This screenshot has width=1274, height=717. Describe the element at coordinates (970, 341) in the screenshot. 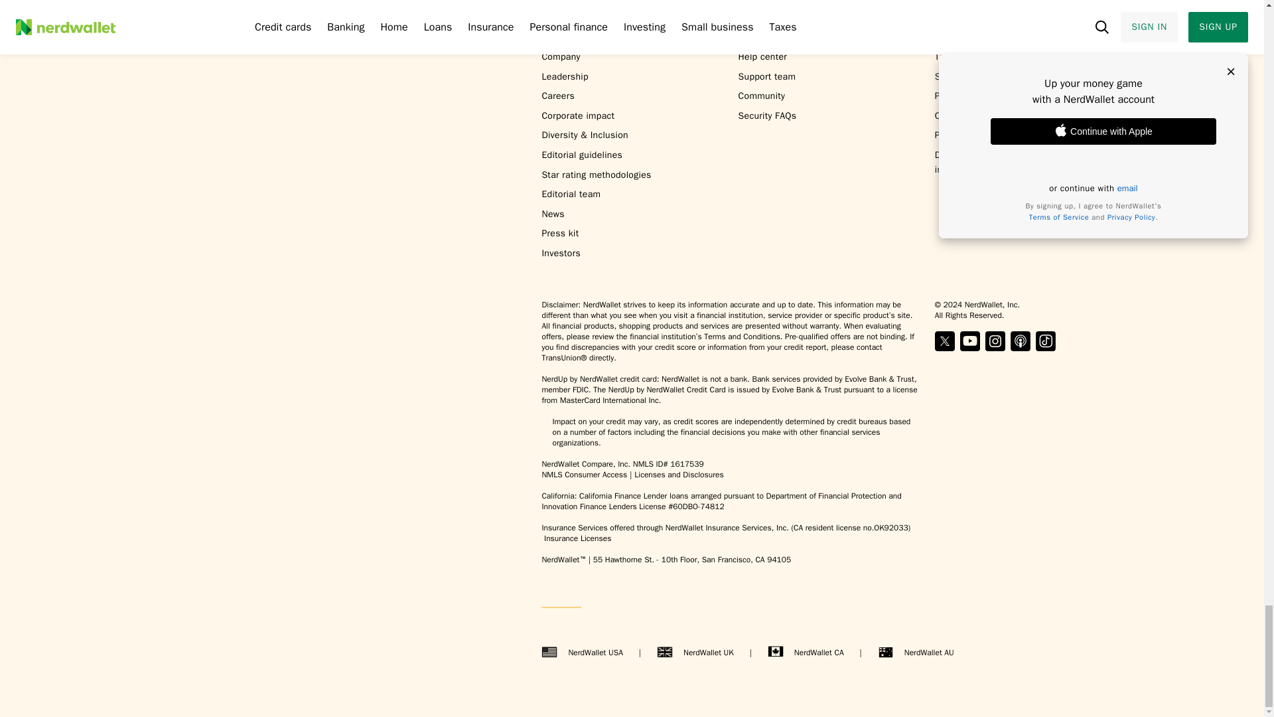

I see `YouTube` at that location.